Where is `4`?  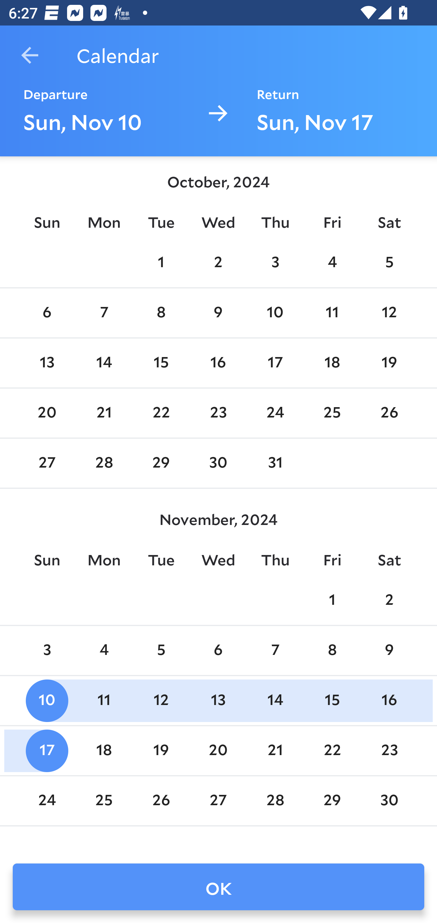 4 is located at coordinates (332, 263).